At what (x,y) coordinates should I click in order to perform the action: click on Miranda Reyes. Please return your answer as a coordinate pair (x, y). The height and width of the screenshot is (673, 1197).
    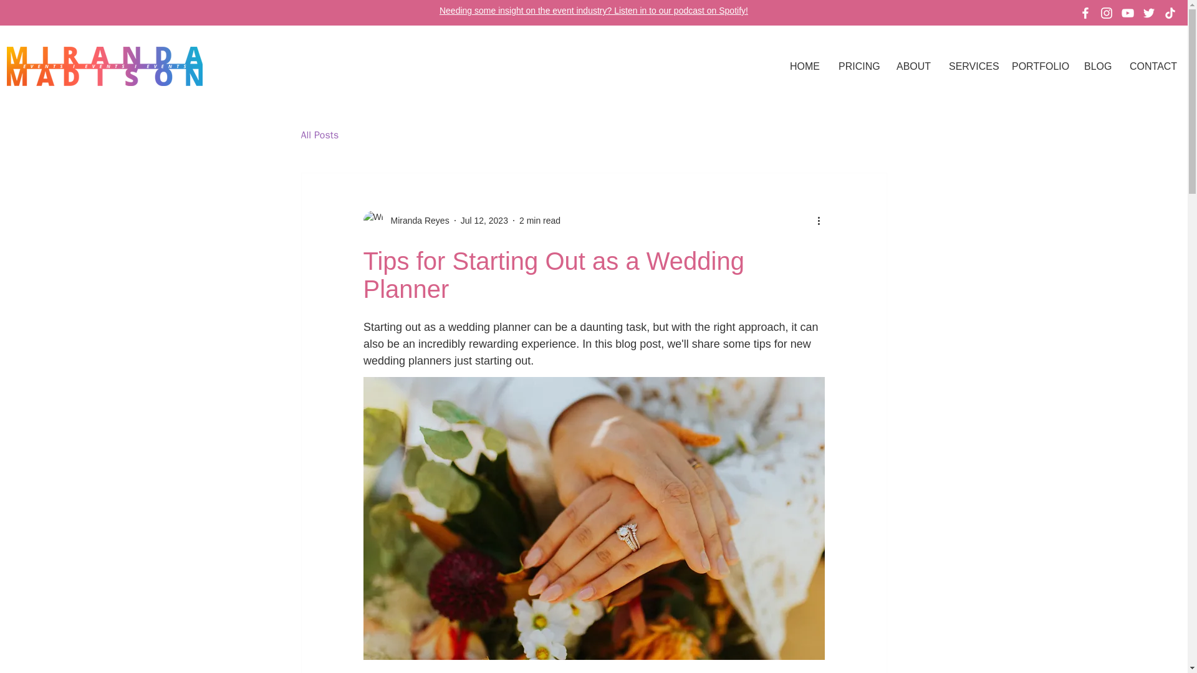
    Looking at the image, I should click on (416, 221).